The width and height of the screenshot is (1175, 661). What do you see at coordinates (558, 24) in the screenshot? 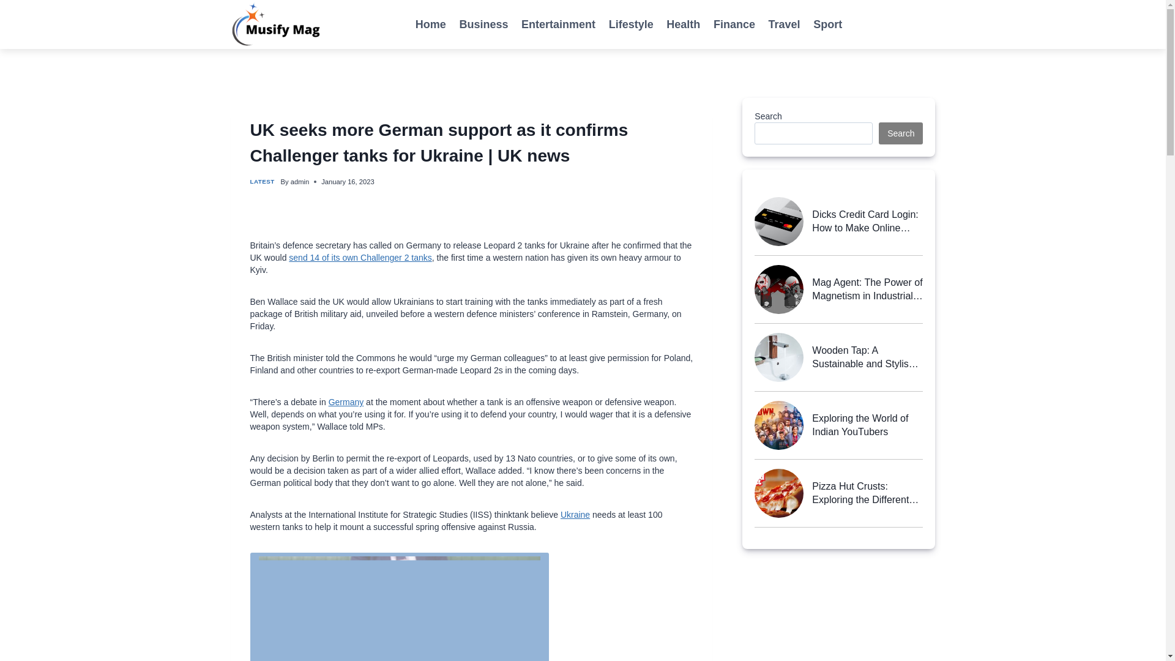
I see `Entertainment` at bounding box center [558, 24].